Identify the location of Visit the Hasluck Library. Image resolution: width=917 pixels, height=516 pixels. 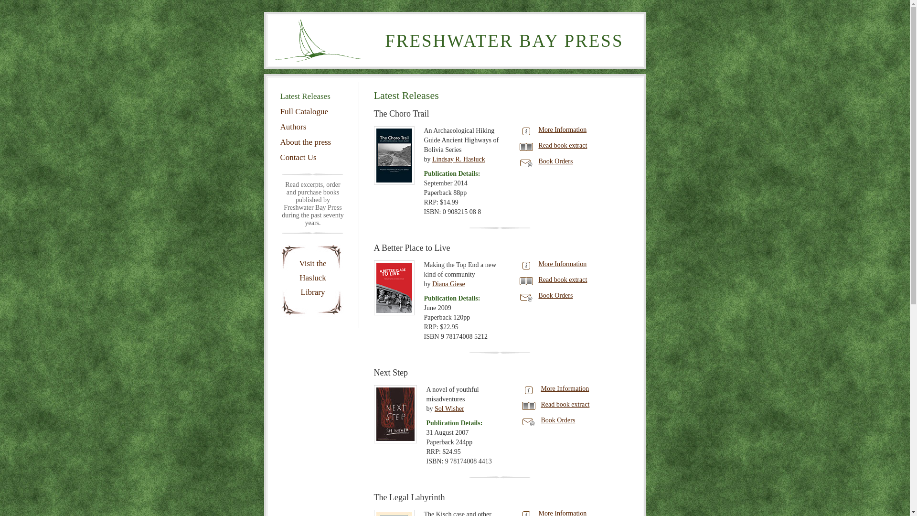
(312, 278).